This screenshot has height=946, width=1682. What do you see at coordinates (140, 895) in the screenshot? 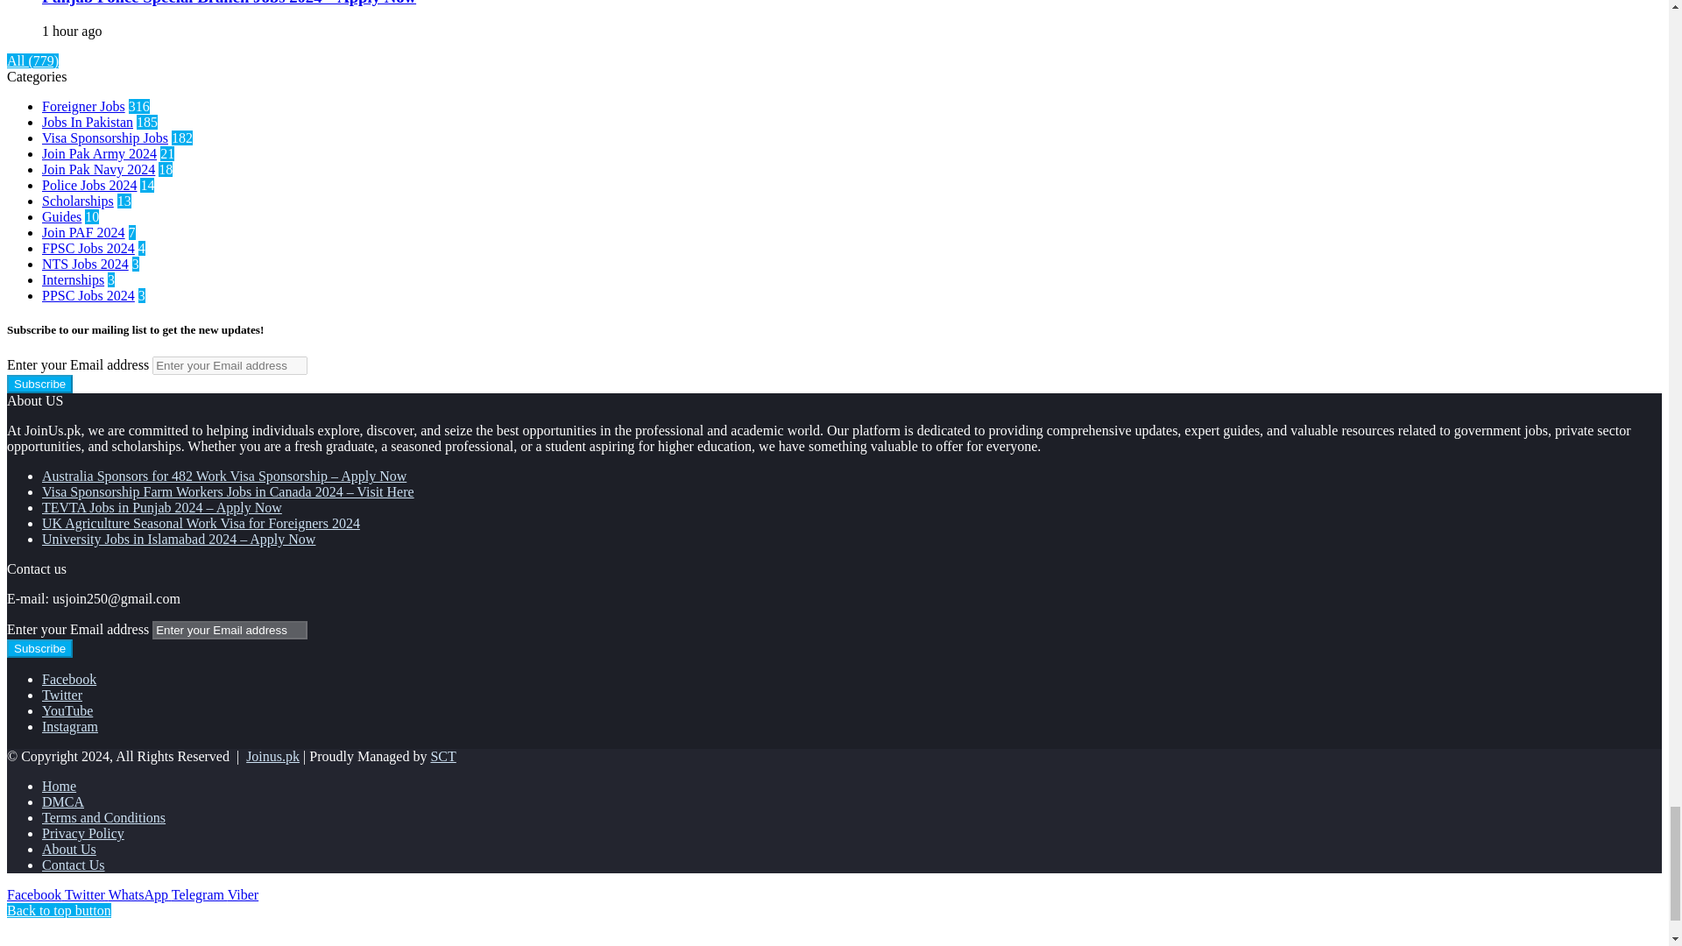
I see `WhatsApp` at bounding box center [140, 895].